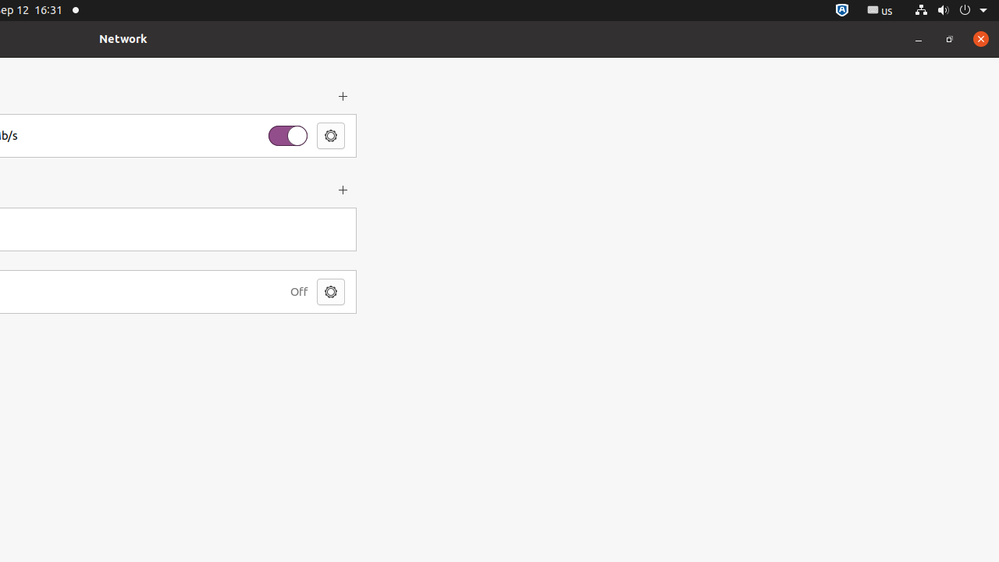 This screenshot has width=999, height=562. What do you see at coordinates (981, 39) in the screenshot?
I see `Close` at bounding box center [981, 39].